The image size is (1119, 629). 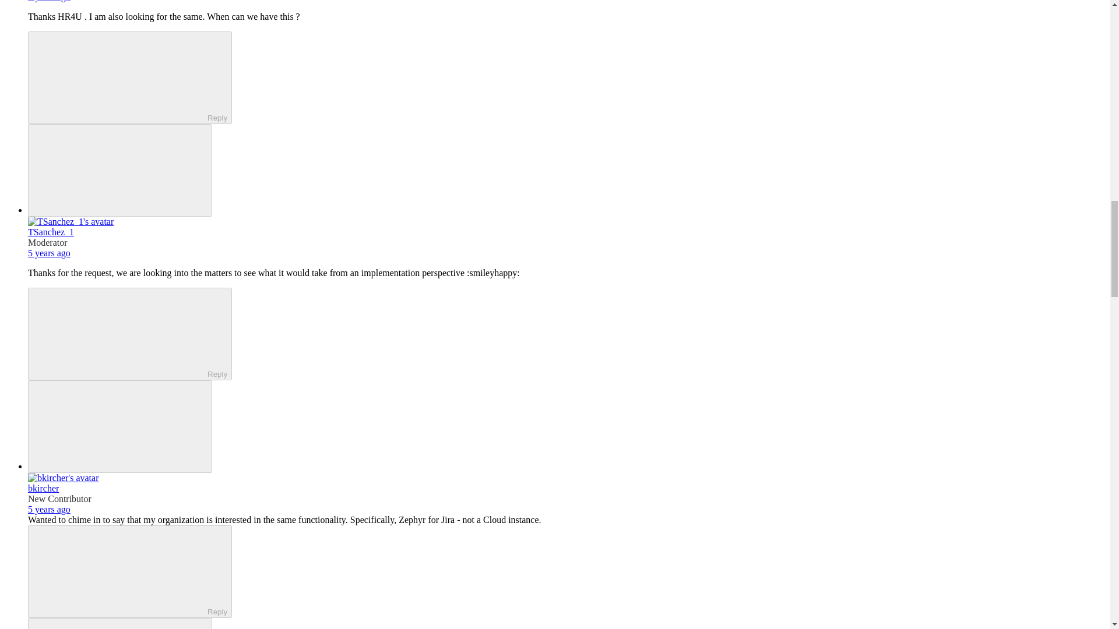 I want to click on 5 years ago, so click(x=49, y=253).